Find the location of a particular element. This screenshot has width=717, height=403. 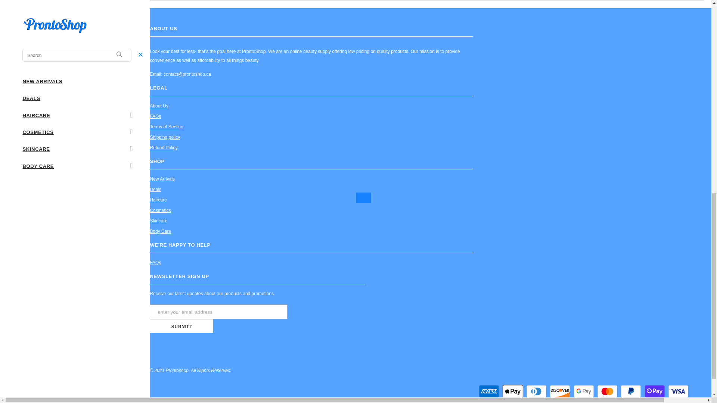

Shop Pay is located at coordinates (655, 391).